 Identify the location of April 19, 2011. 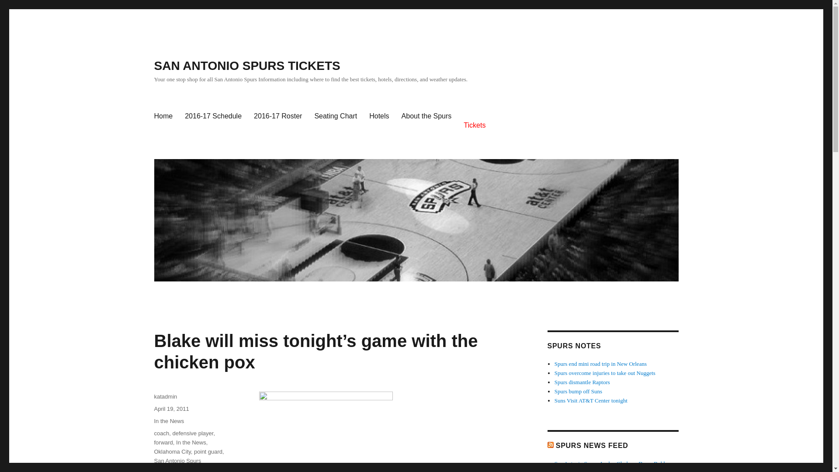
(171, 408).